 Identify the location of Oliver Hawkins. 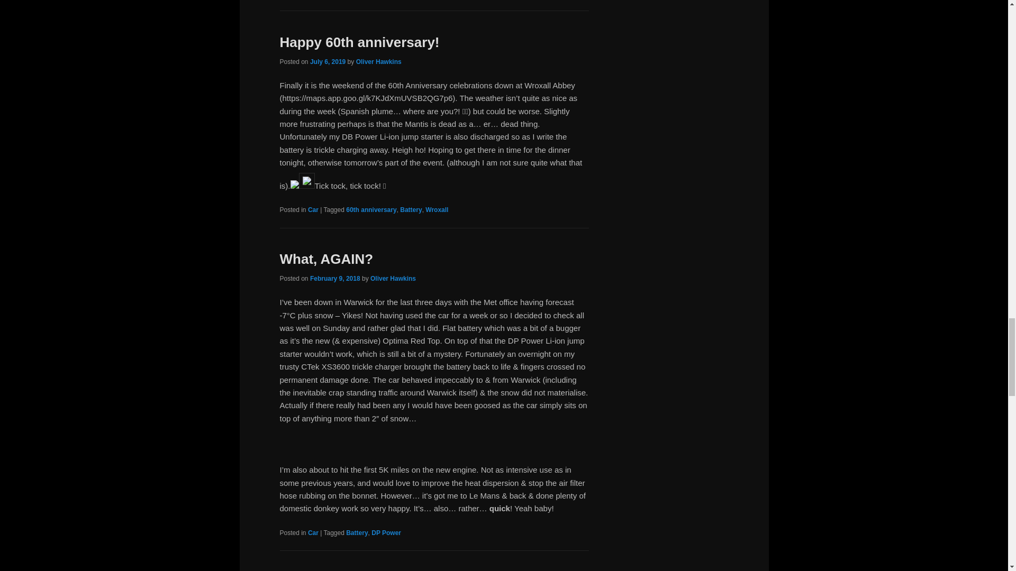
(379, 62).